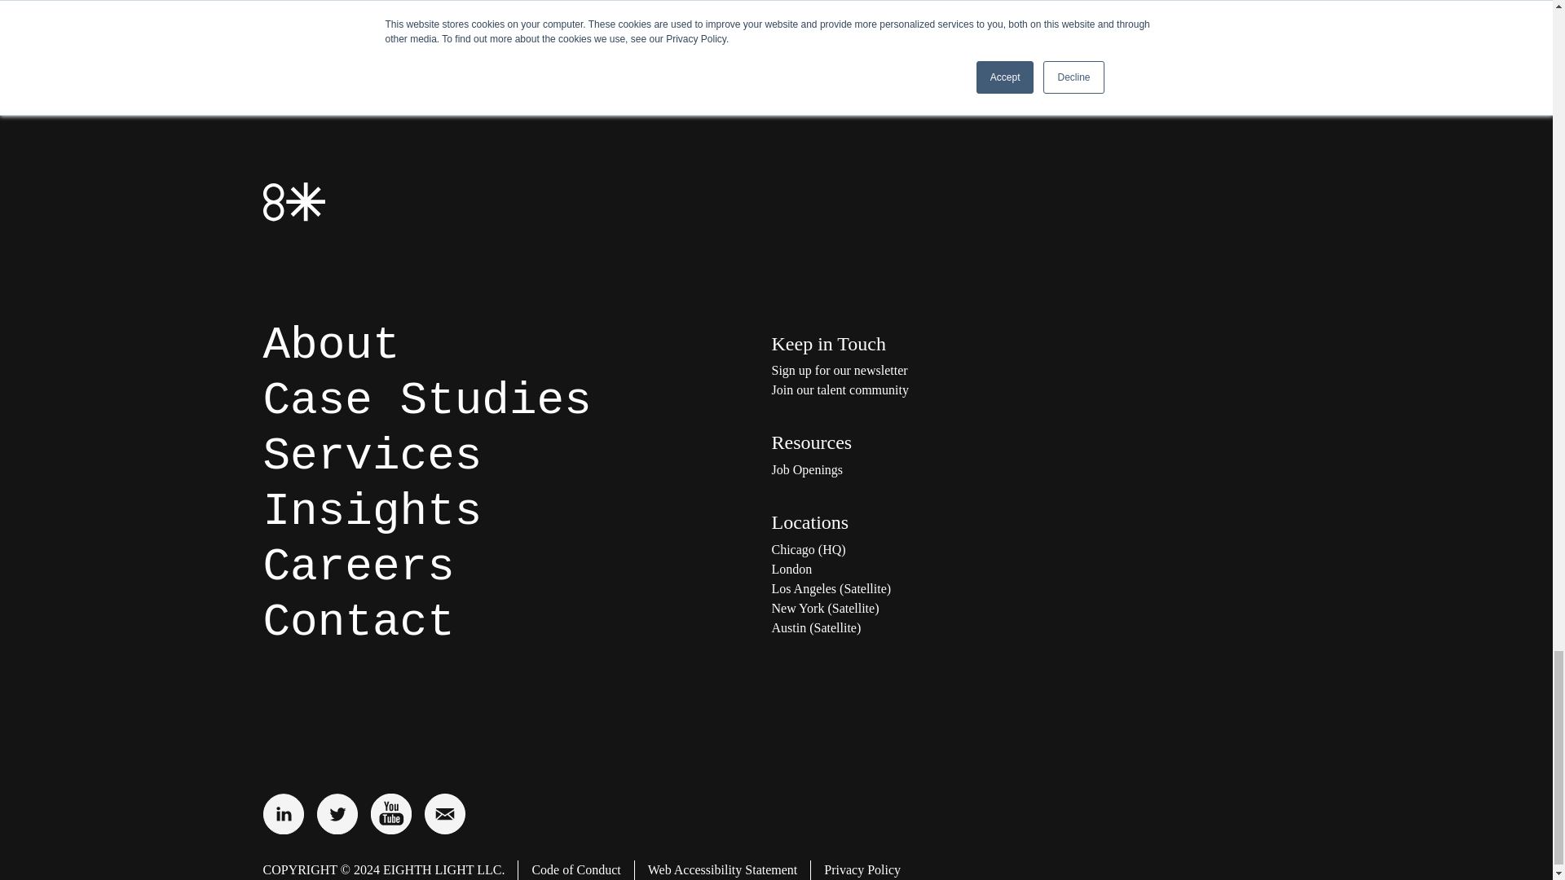 The image size is (1565, 880). I want to click on Contact, so click(358, 623).